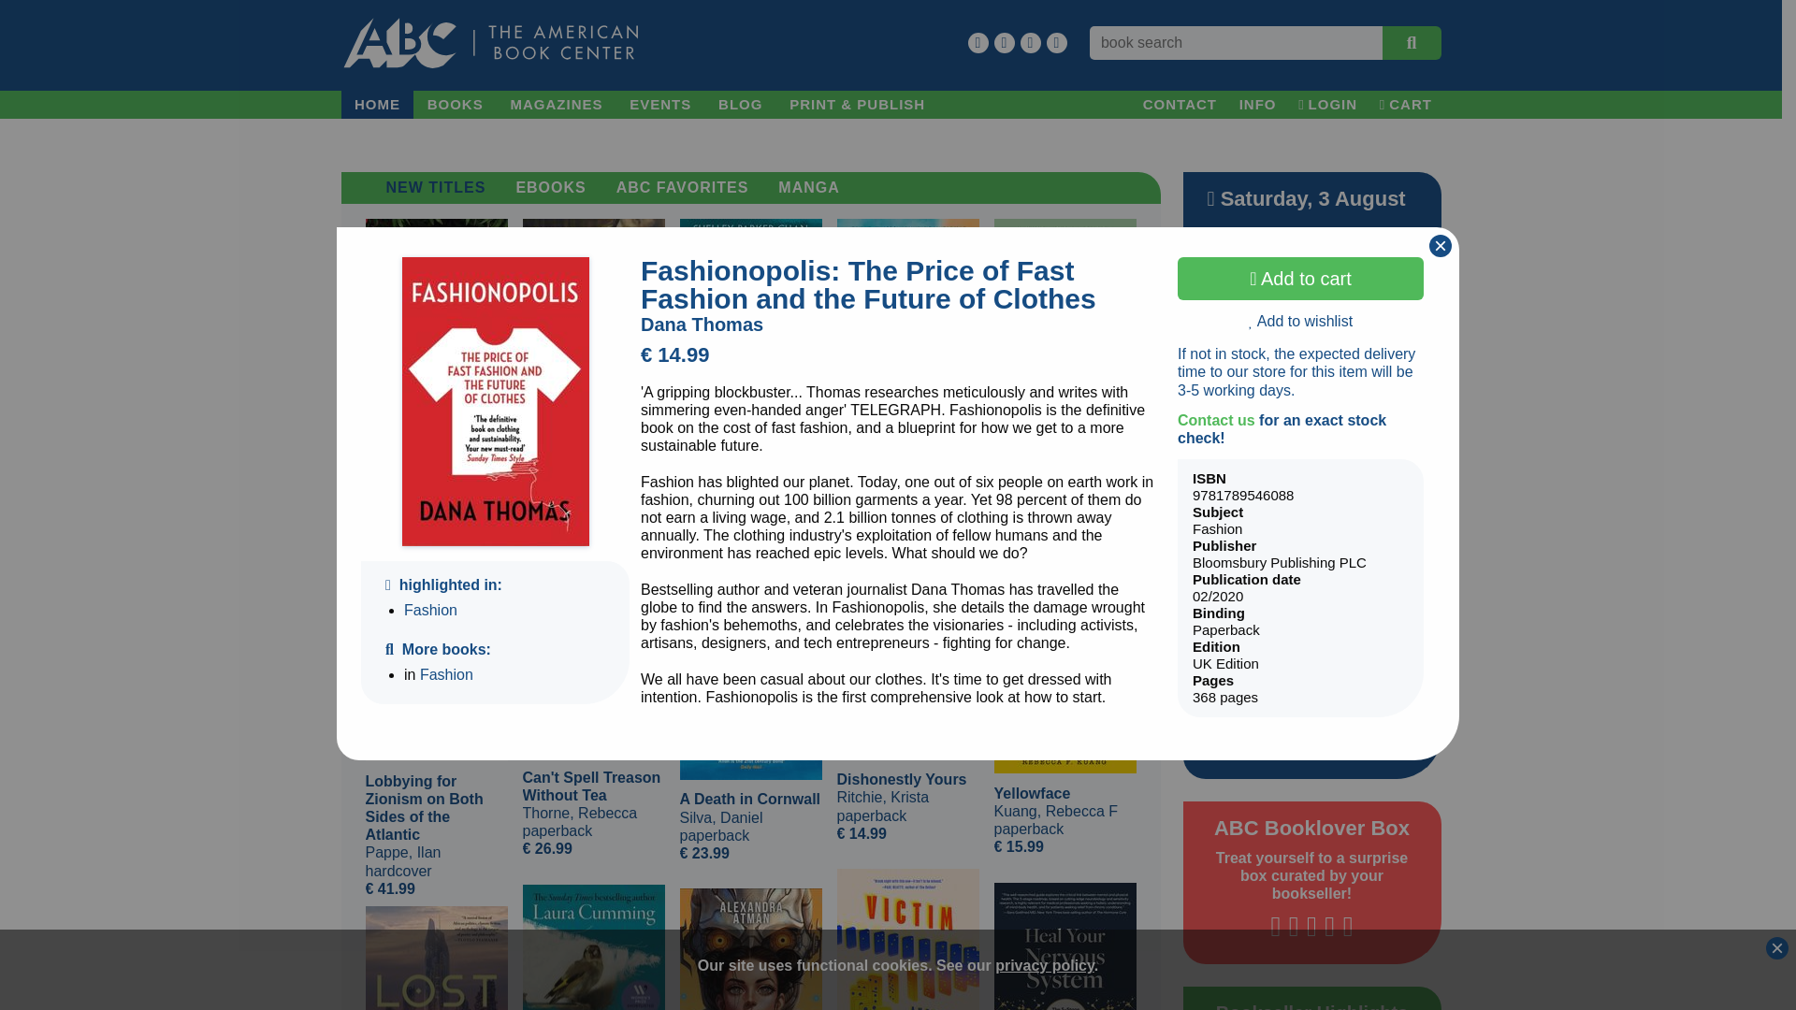  What do you see at coordinates (455, 105) in the screenshot?
I see `BOOKS` at bounding box center [455, 105].